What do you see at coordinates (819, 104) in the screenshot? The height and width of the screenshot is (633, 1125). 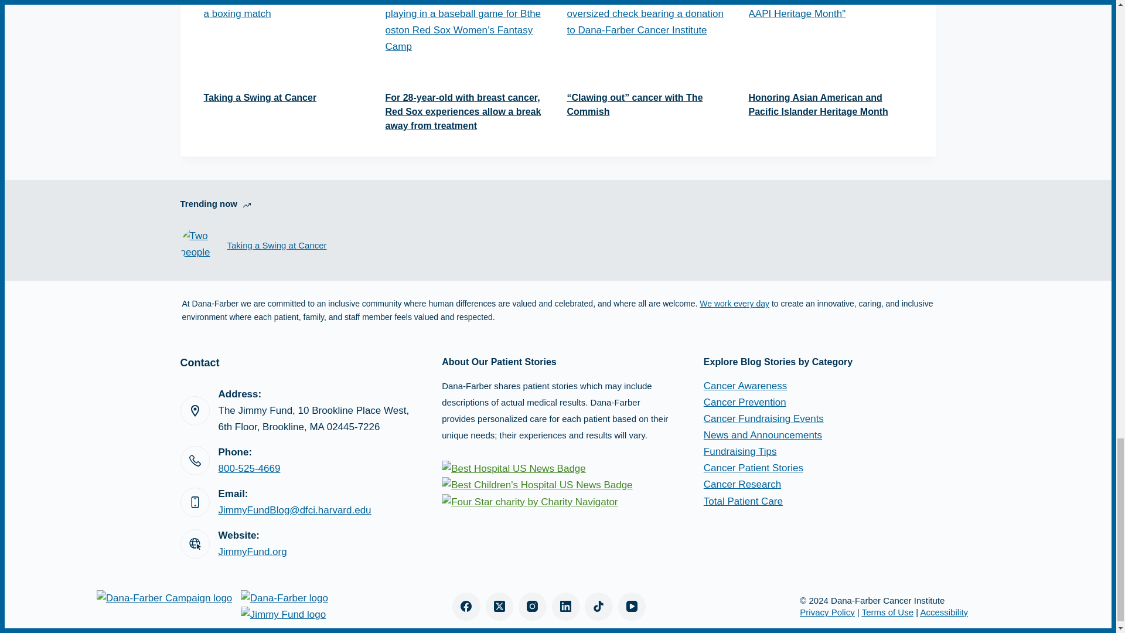 I see `Honoring Asian American and Pacific Islander Heritage Month` at bounding box center [819, 104].